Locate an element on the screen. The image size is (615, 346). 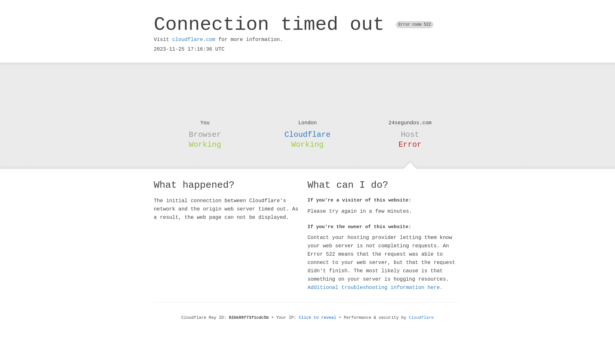
Additional troubleshooting information here. is located at coordinates (375, 288).